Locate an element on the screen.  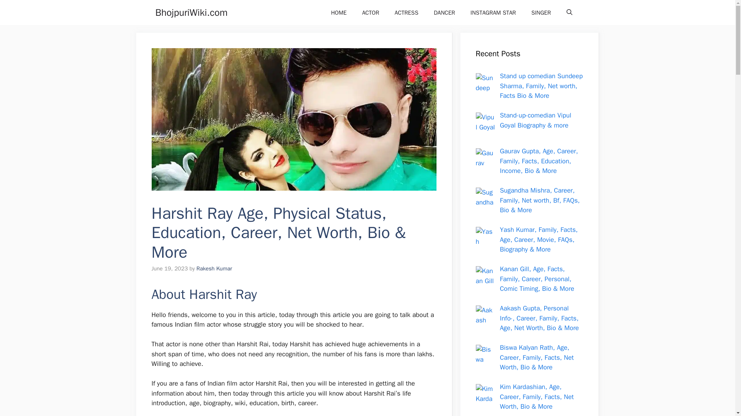
View all posts by Rakesh Kumar is located at coordinates (214, 268).